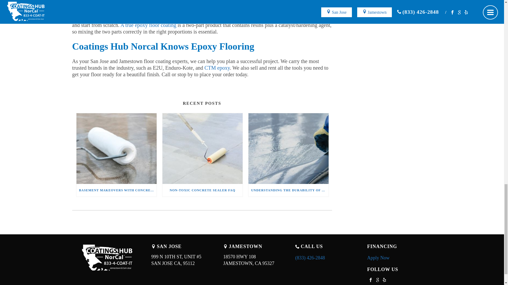  Describe the element at coordinates (217, 68) in the screenshot. I see `NON-TOXIC CONCRETE SEALER FAQ` at that location.